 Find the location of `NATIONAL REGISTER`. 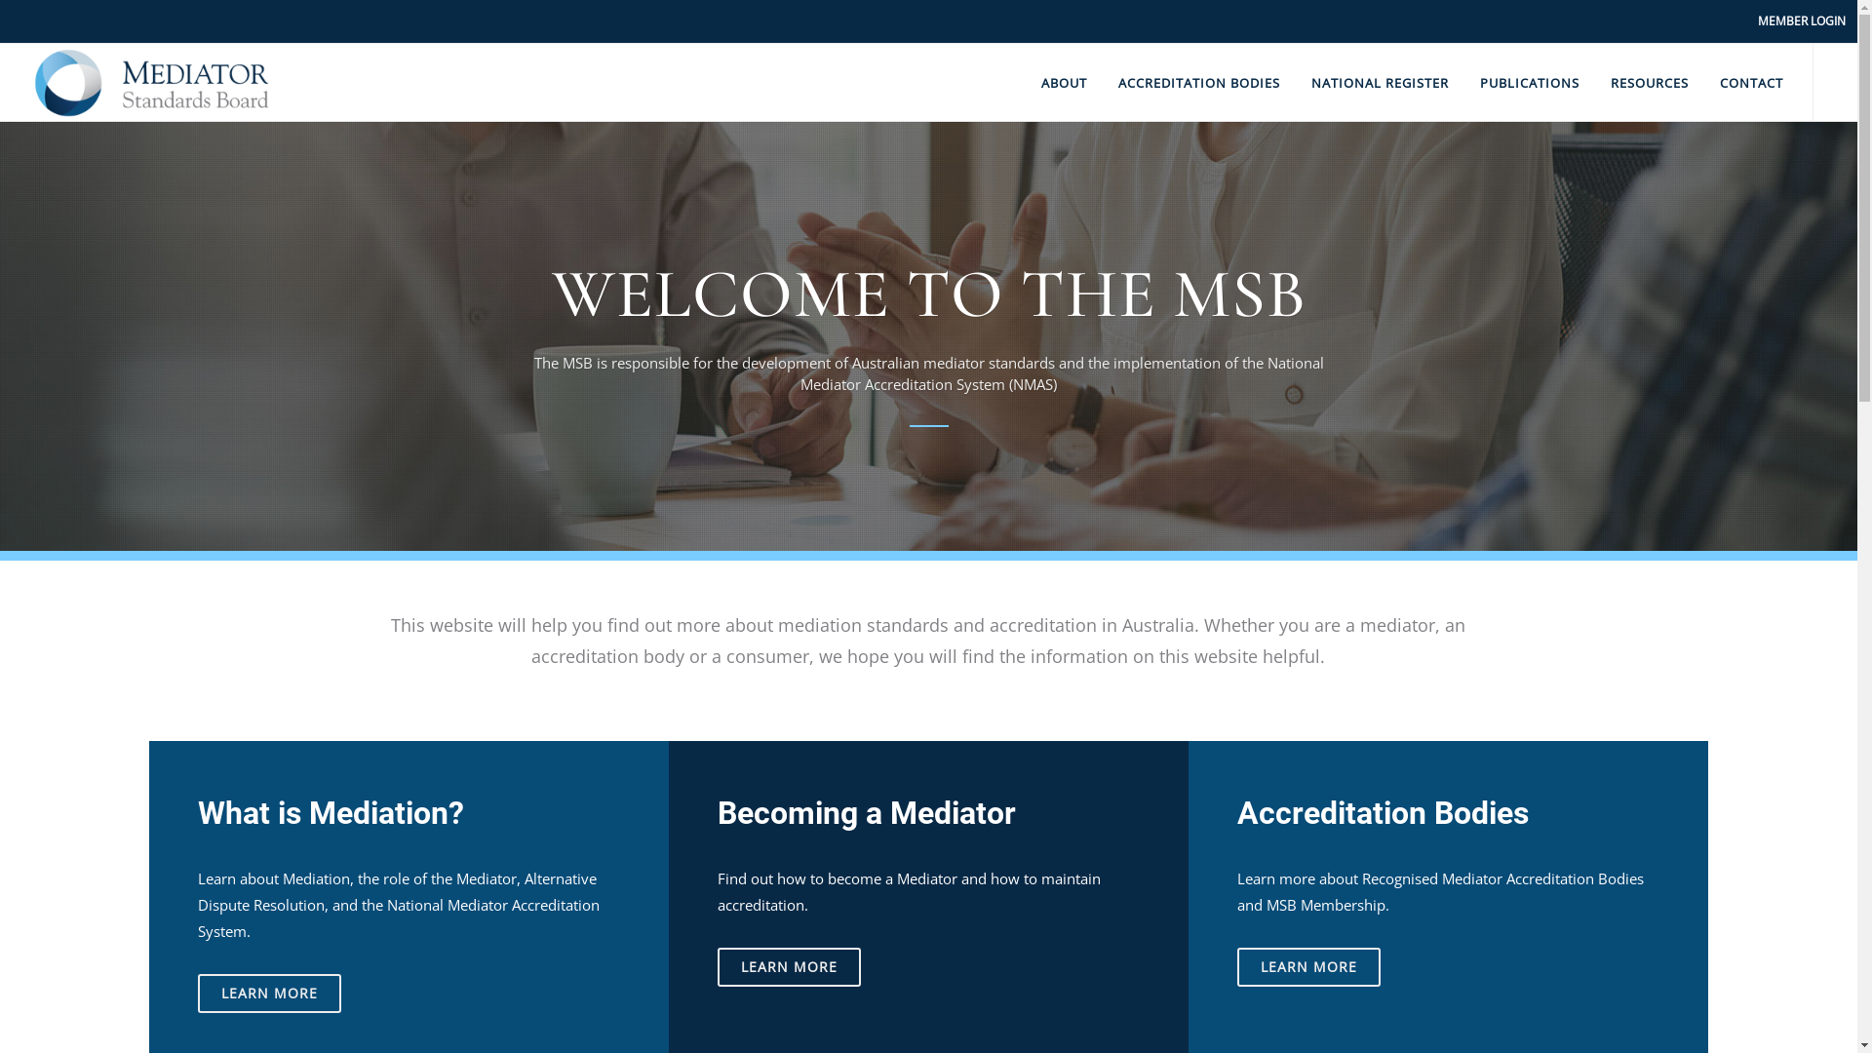

NATIONAL REGISTER is located at coordinates (1381, 83).